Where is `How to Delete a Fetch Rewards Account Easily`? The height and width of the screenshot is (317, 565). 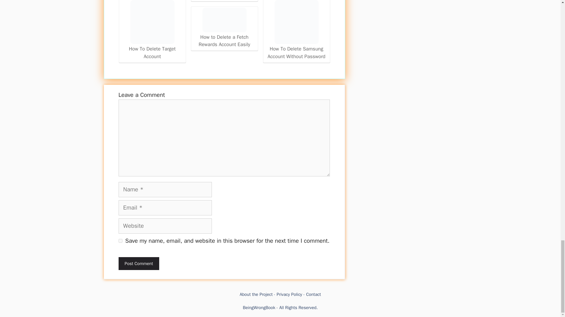
How to Delete a Fetch Rewards Account Easily is located at coordinates (224, 20).